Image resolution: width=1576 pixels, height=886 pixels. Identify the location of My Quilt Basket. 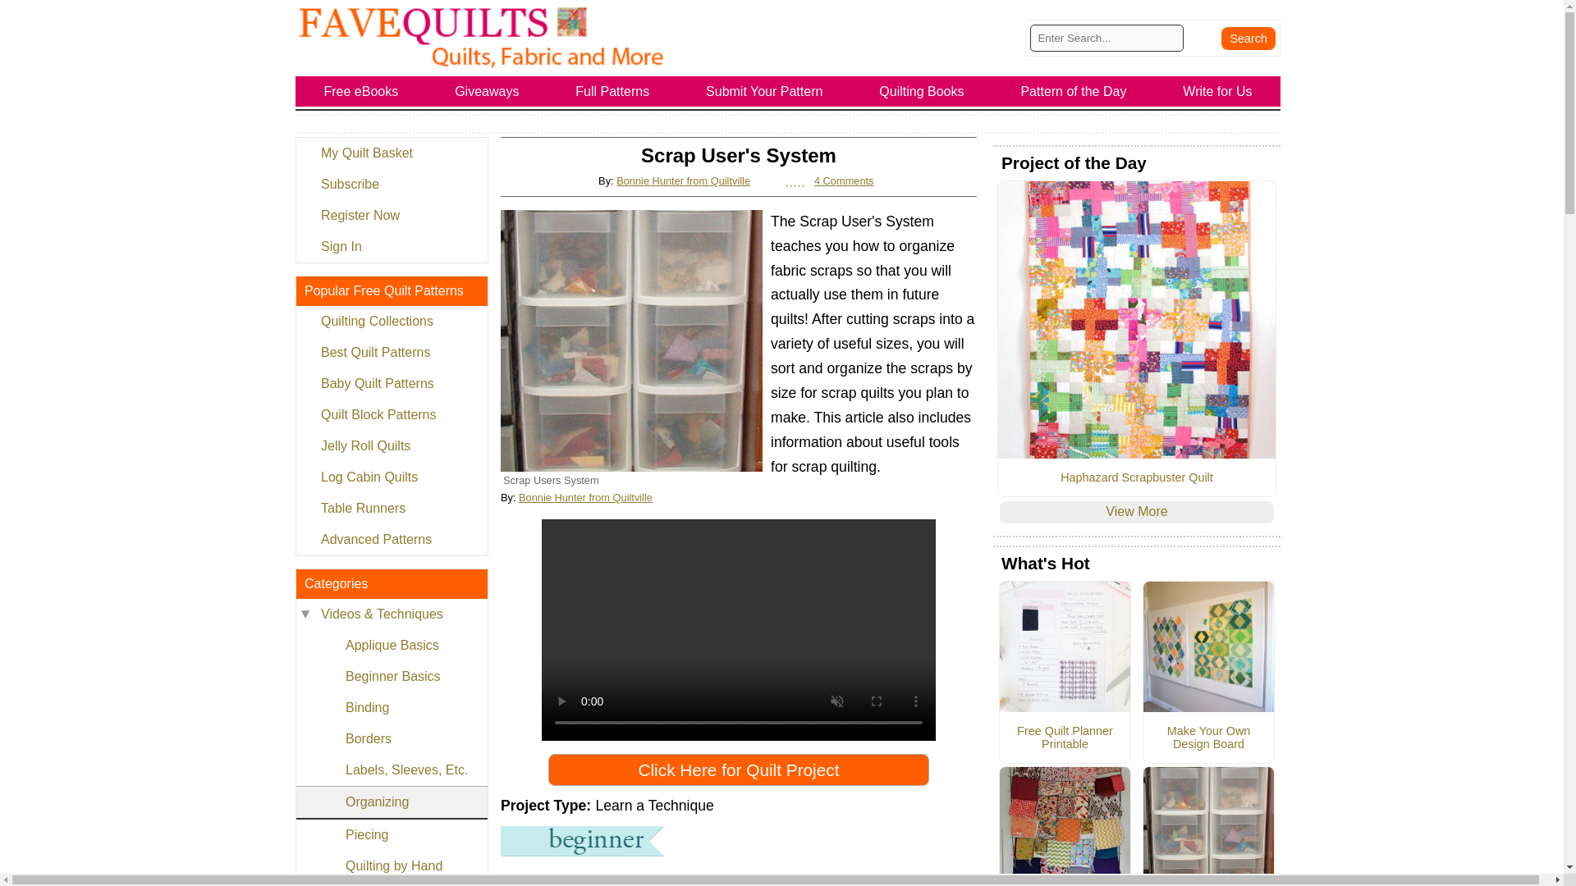
(391, 153).